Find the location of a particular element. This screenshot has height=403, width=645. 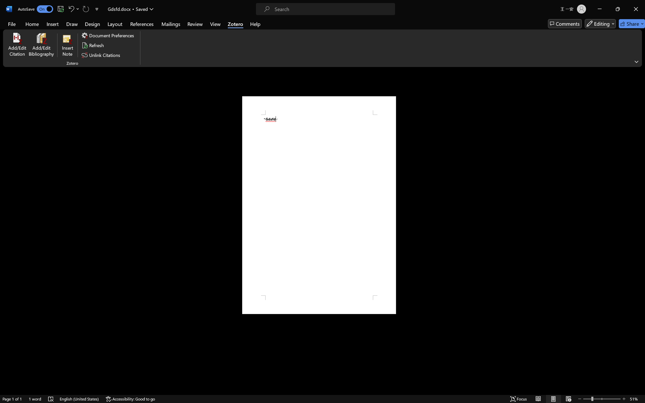

Page 1 content is located at coordinates (319, 205).